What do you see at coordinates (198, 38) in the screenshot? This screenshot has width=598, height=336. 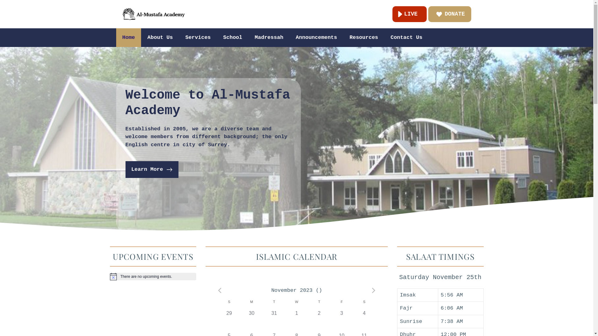 I see `Services` at bounding box center [198, 38].